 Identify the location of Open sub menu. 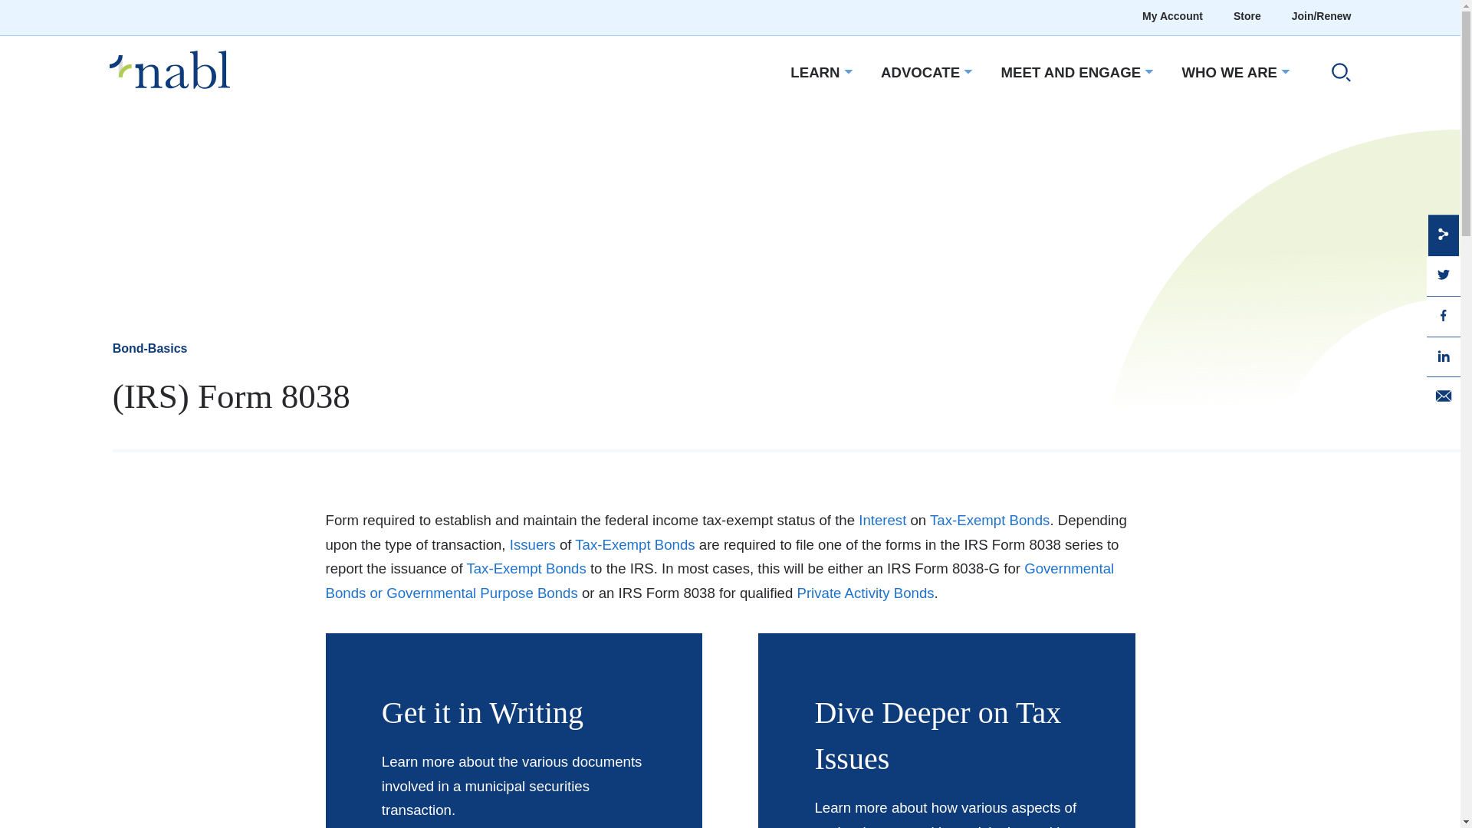
(846, 71).